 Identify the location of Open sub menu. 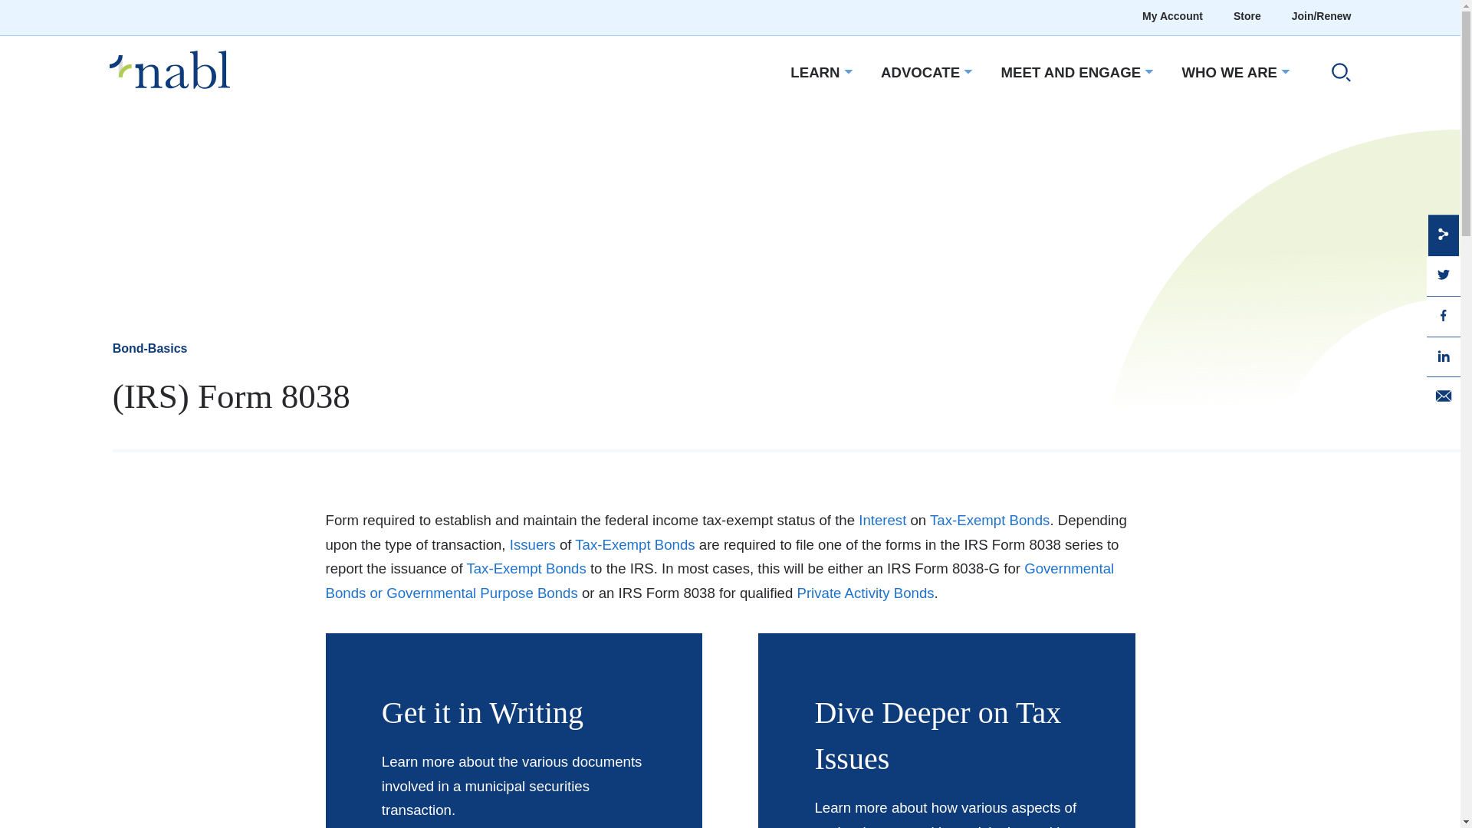
(846, 71).